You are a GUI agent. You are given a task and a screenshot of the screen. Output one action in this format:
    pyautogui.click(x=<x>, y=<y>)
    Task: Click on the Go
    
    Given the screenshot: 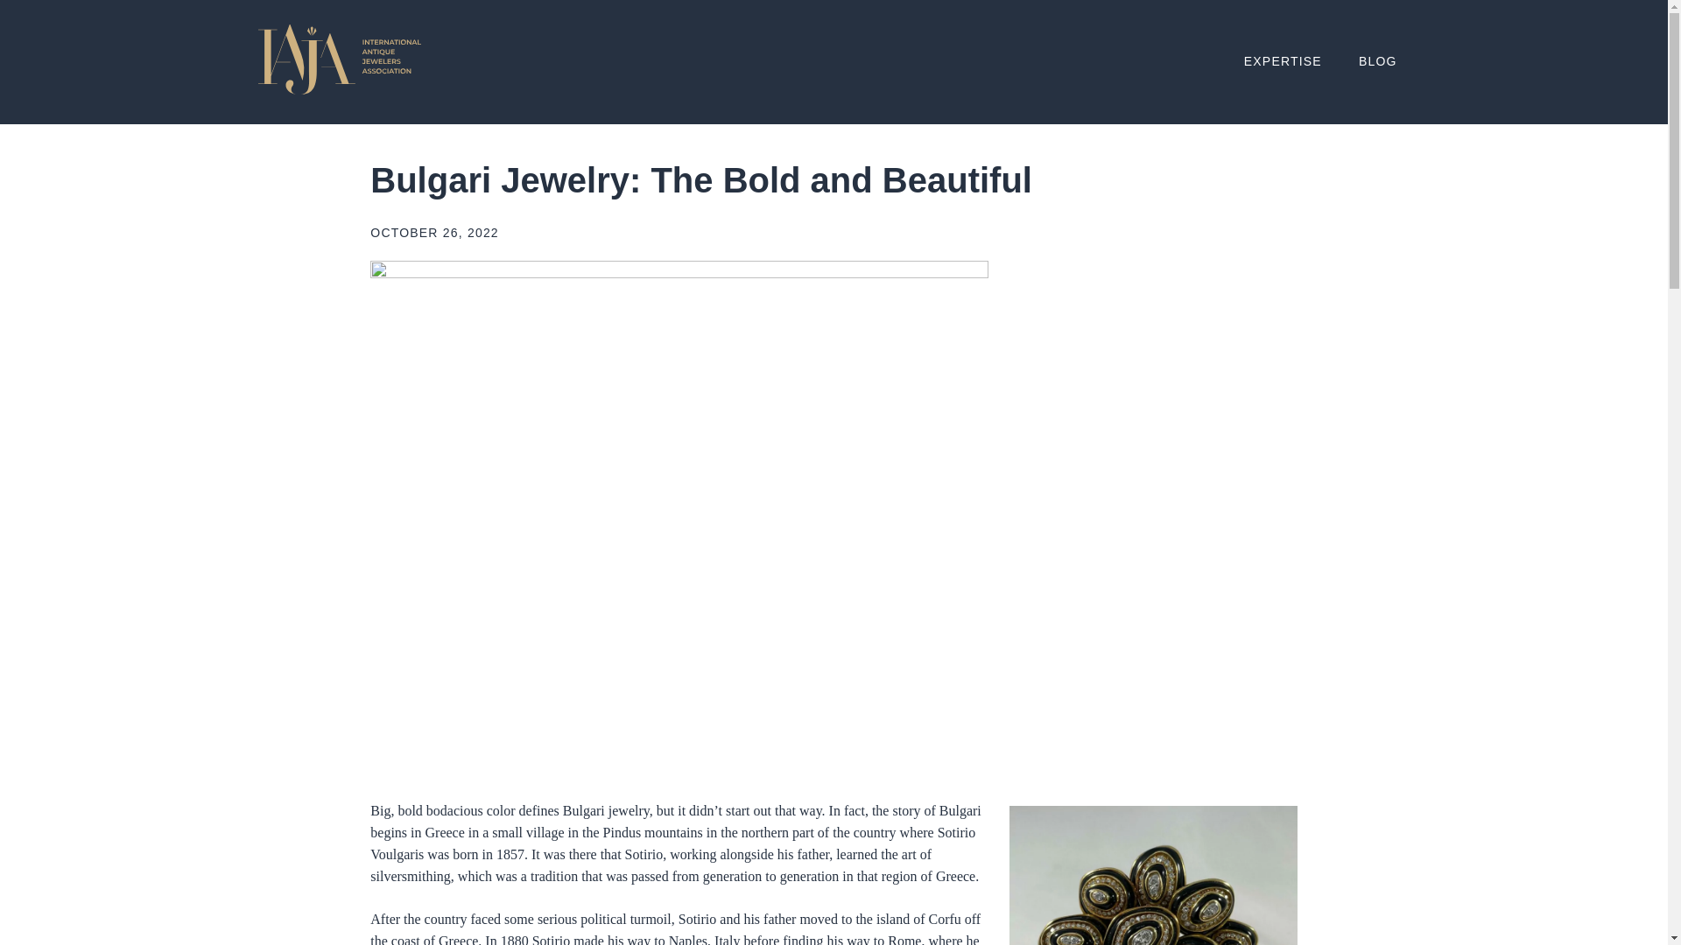 What is the action you would take?
    pyautogui.click(x=21, y=13)
    